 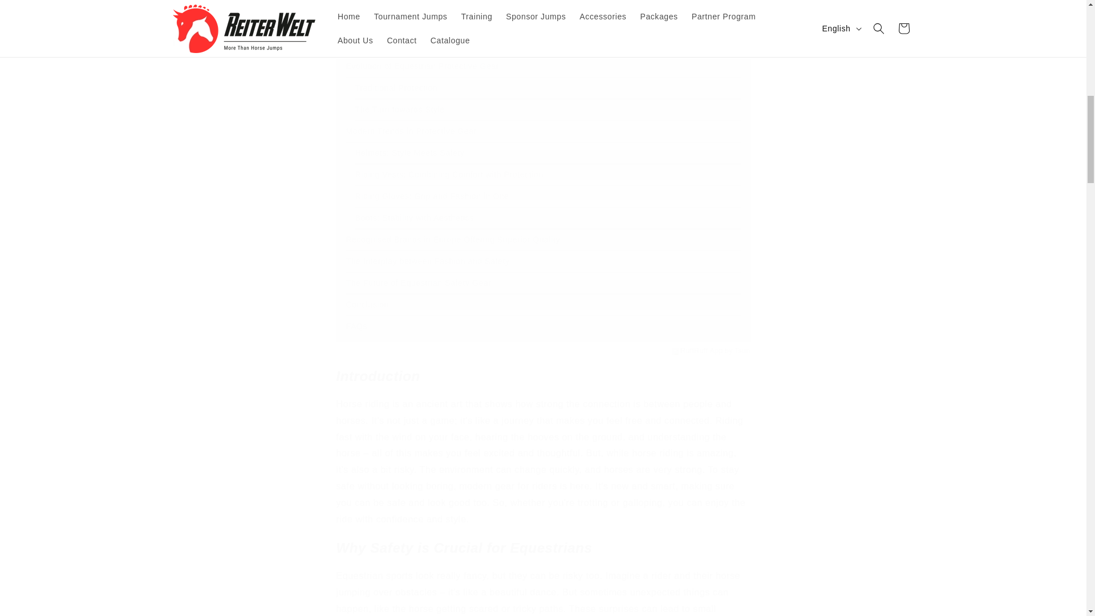 I want to click on RuffRuff App, so click(x=701, y=351).